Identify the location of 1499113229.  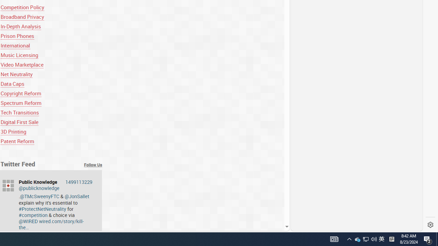
(79, 182).